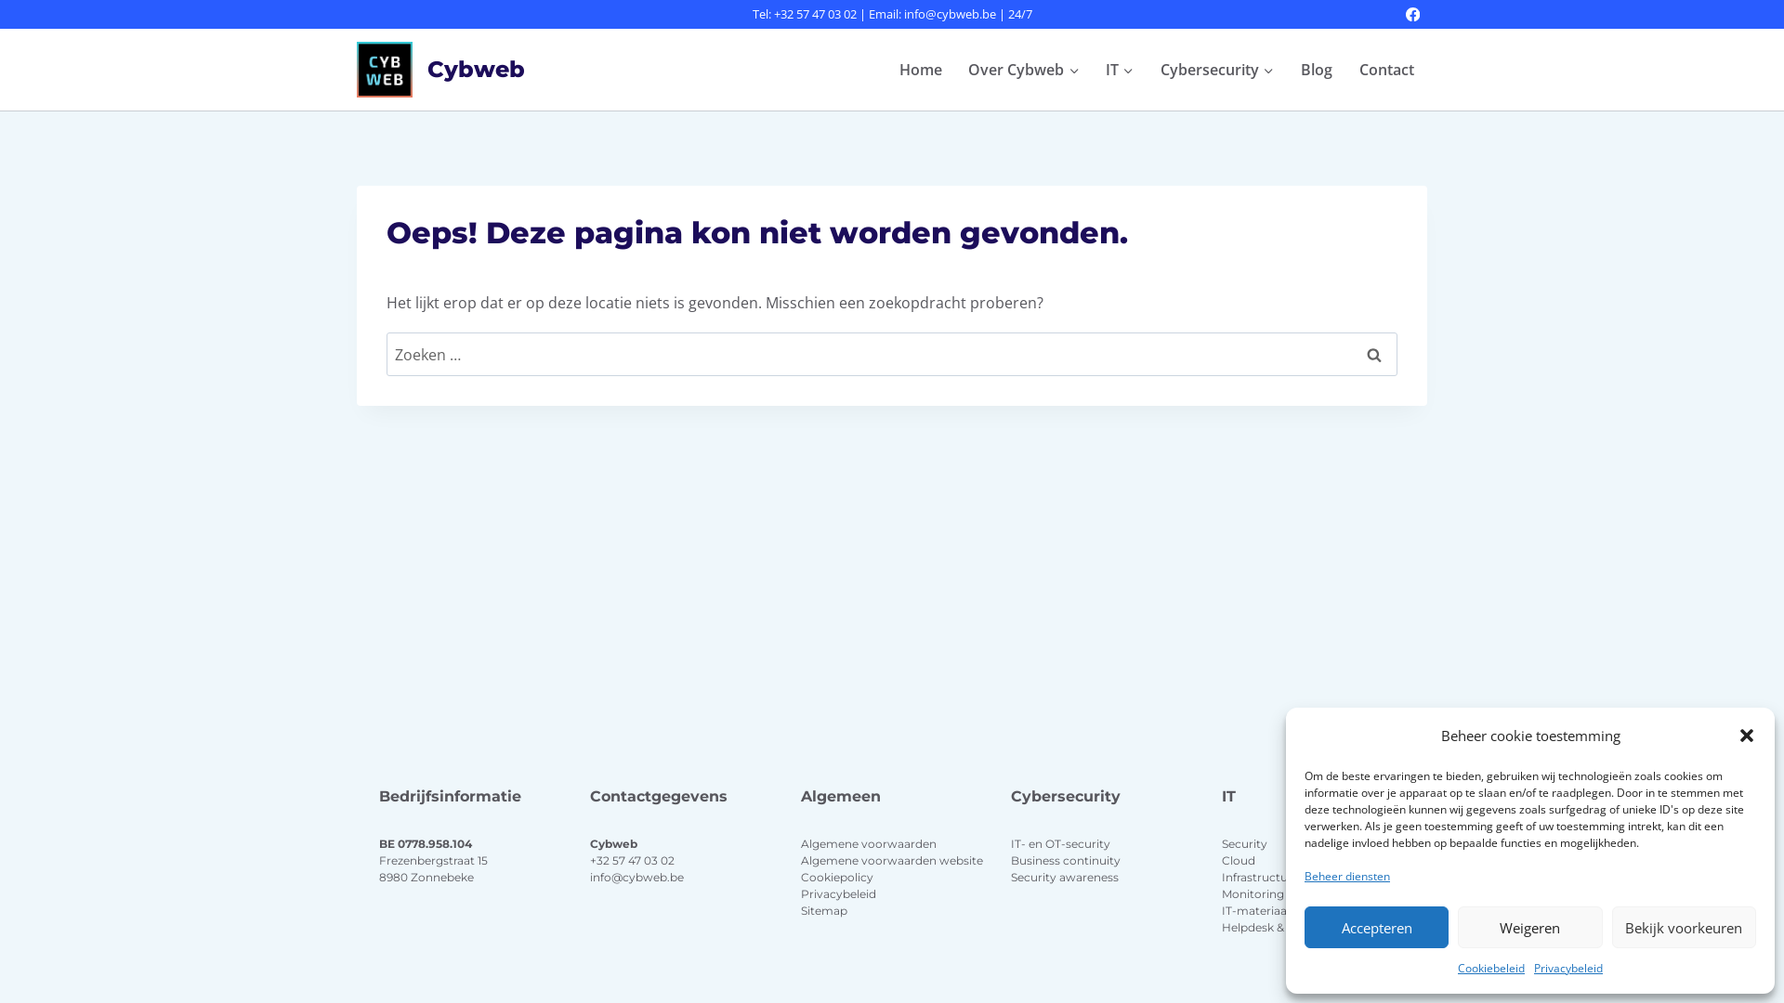 This screenshot has height=1003, width=1784. Describe the element at coordinates (1253, 893) in the screenshot. I see `Monitoring` at that location.